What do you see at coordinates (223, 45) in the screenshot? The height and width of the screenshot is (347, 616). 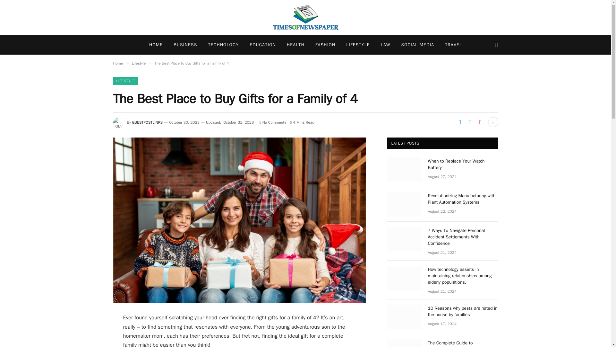 I see `TECHNOLOGY` at bounding box center [223, 45].